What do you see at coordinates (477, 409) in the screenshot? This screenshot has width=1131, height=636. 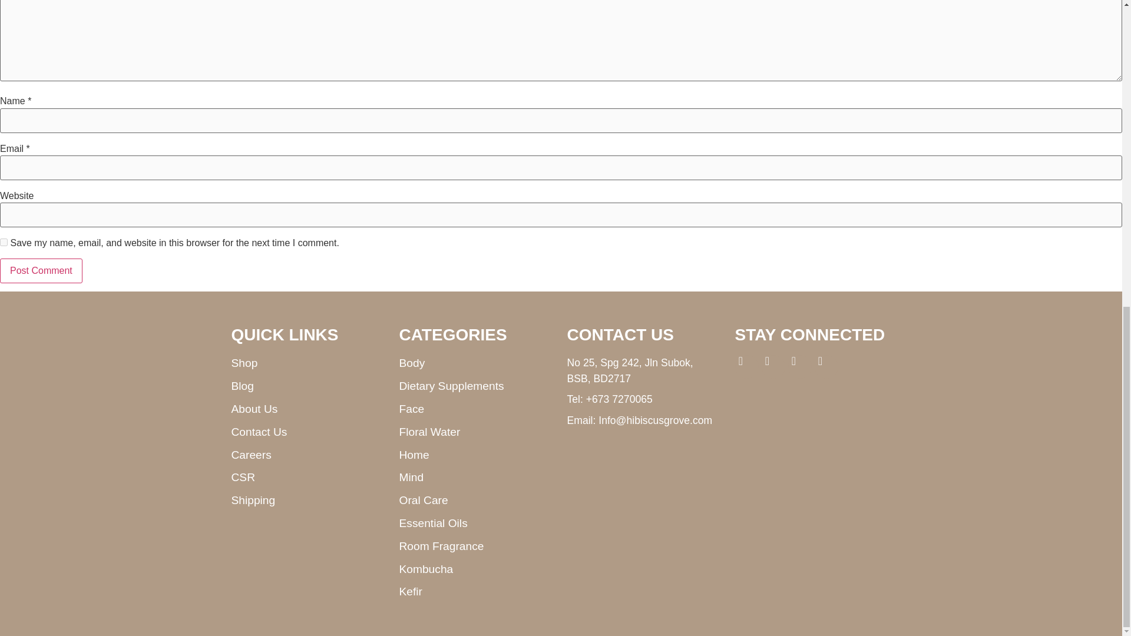 I see `Face` at bounding box center [477, 409].